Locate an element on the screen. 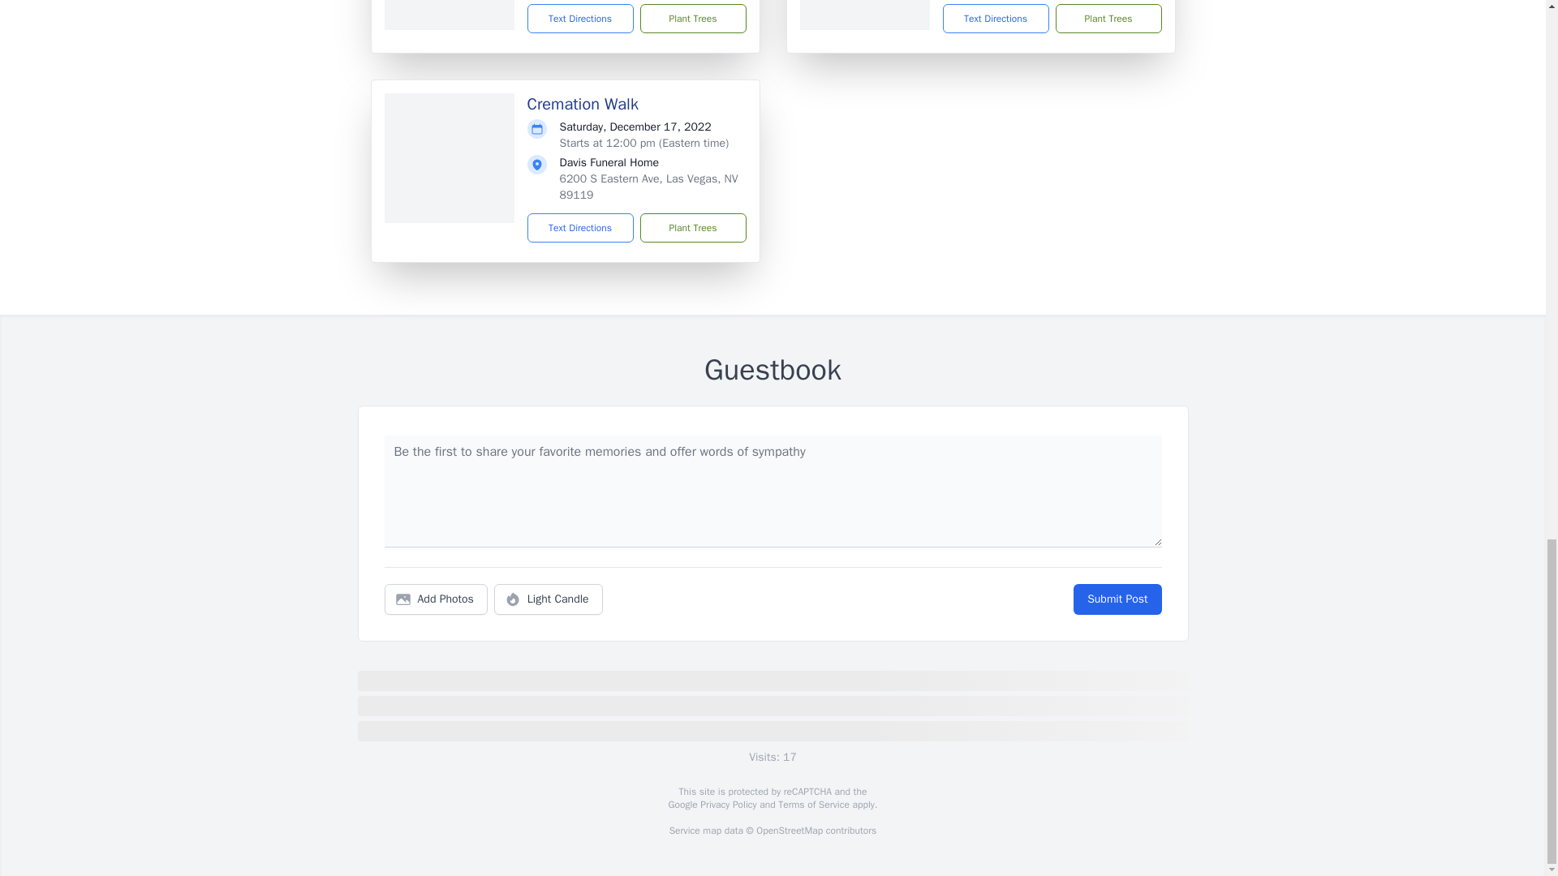 This screenshot has height=876, width=1558. Text Directions is located at coordinates (581, 228).